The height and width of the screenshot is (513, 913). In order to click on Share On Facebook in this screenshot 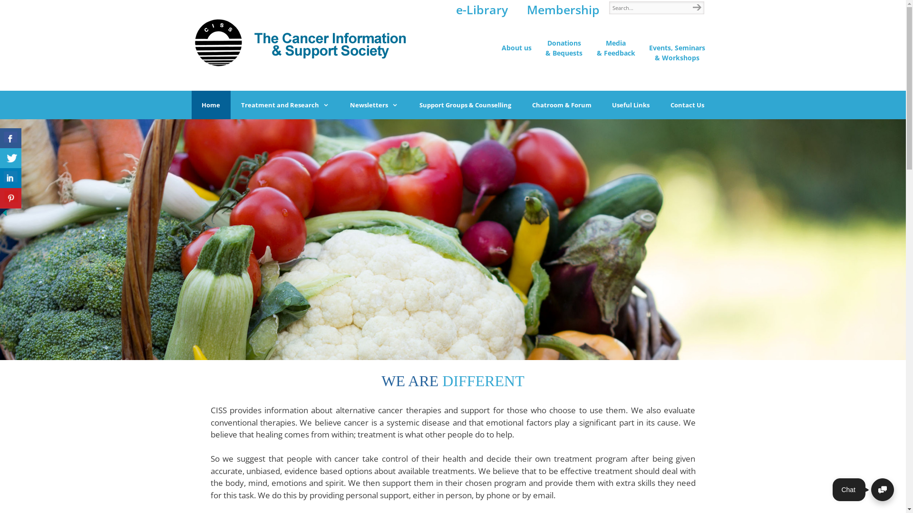, I will do `click(10, 139)`.